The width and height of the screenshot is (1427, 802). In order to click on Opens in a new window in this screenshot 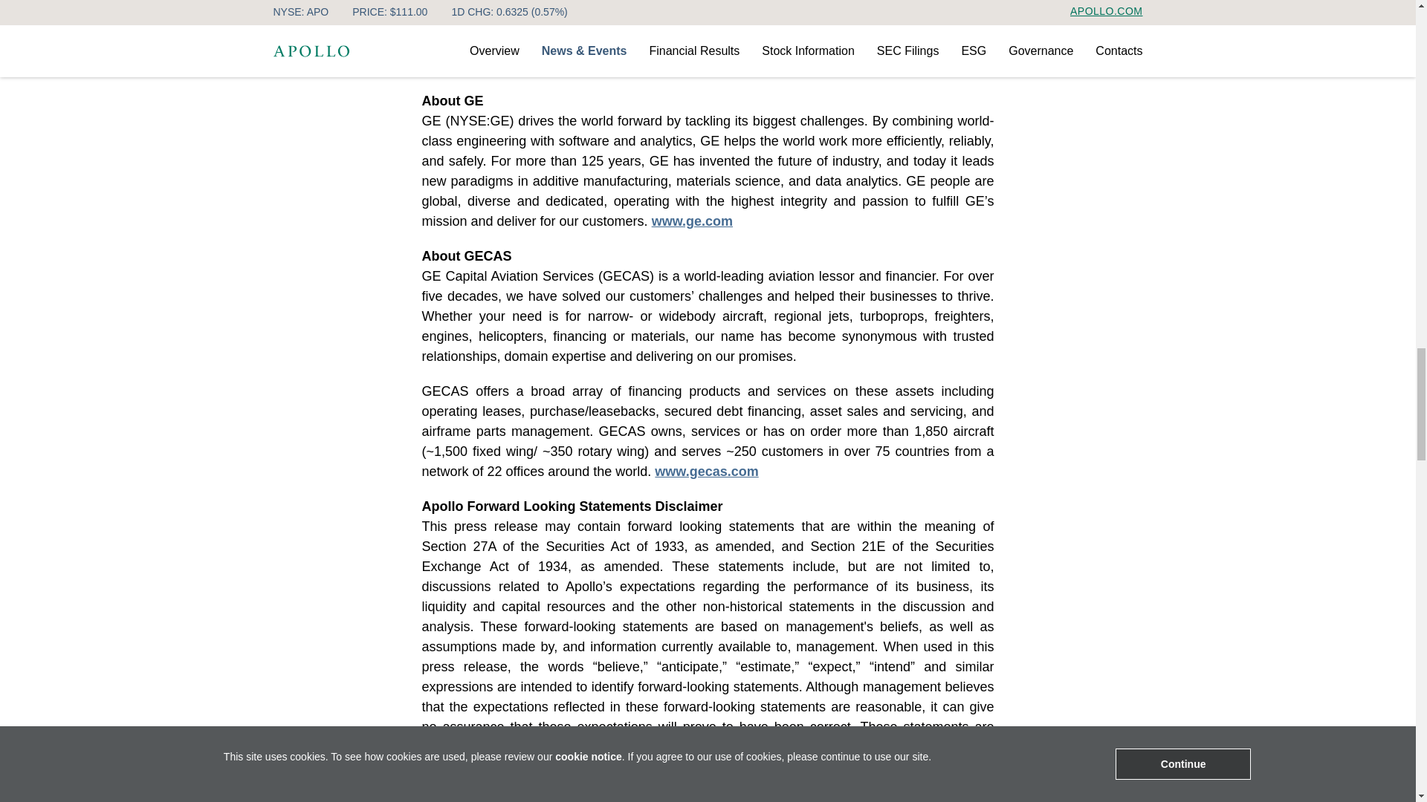, I will do `click(693, 221)`.